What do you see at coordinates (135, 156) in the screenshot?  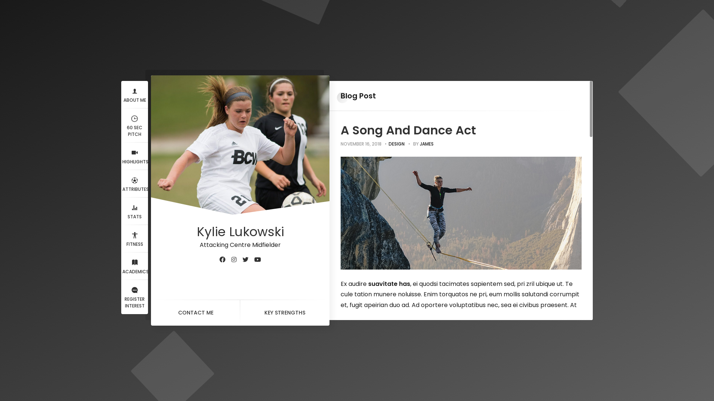 I see `HIGHLIGHTS` at bounding box center [135, 156].